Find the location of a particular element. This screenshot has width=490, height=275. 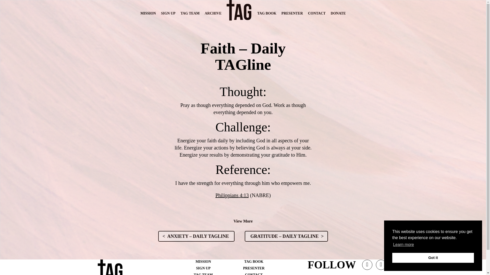

MISSION is located at coordinates (203, 261).